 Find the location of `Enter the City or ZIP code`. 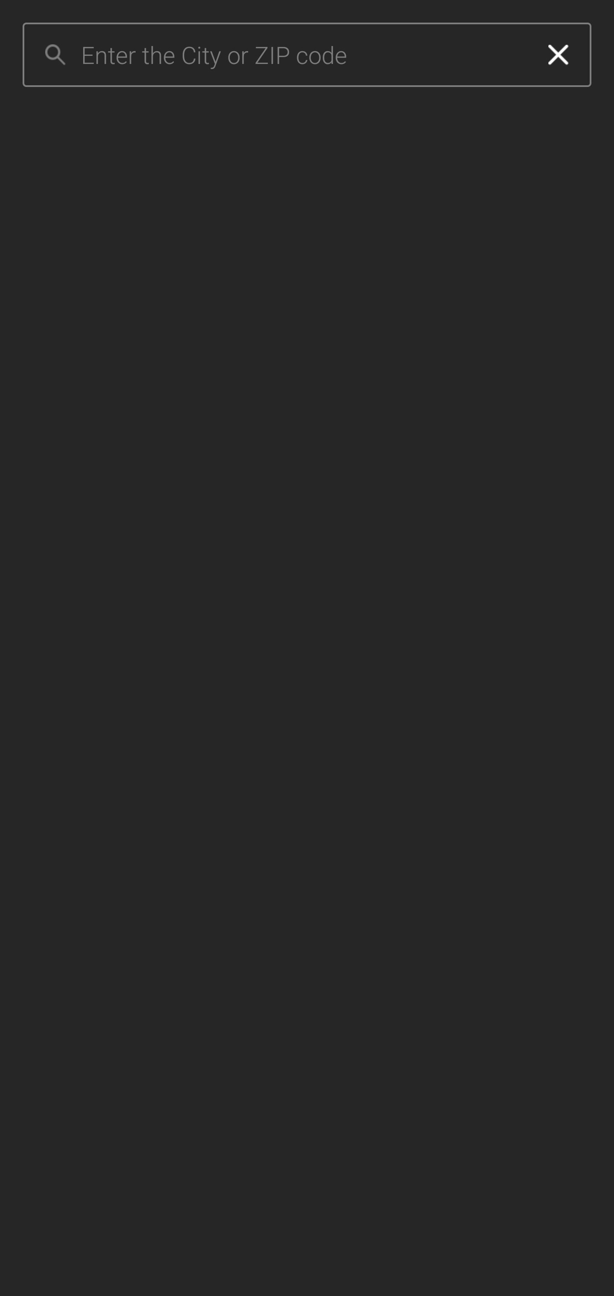

Enter the City or ZIP code is located at coordinates (303, 55).